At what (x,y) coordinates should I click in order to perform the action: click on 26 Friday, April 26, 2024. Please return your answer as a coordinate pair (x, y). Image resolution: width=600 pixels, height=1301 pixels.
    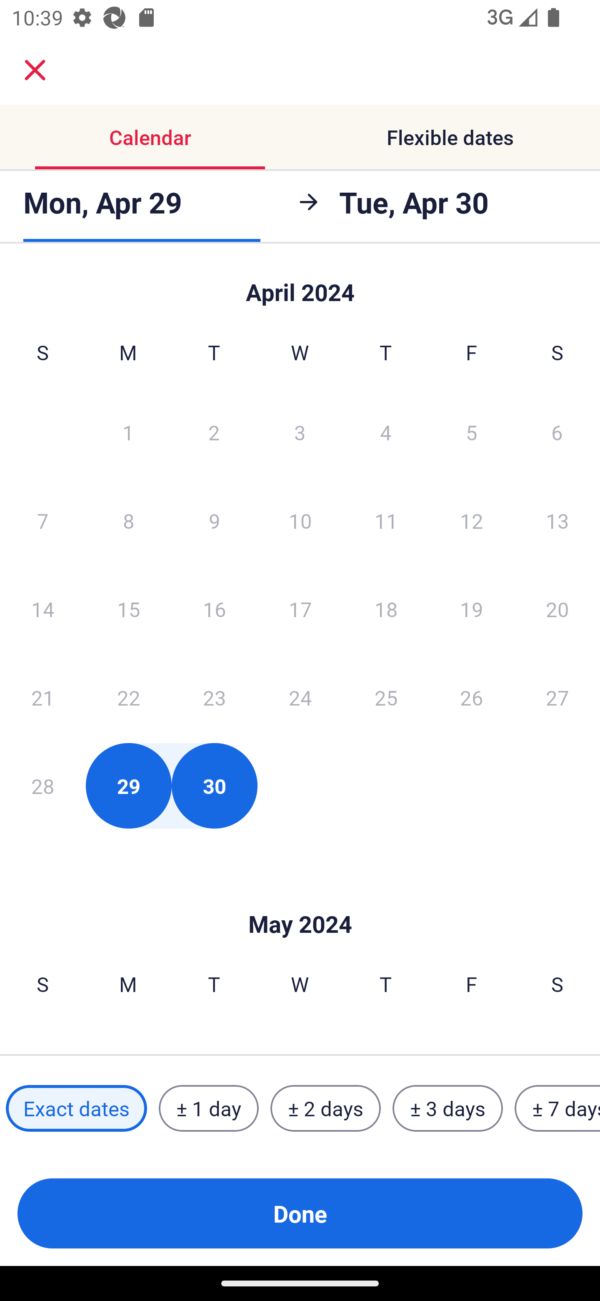
    Looking at the image, I should click on (472, 697).